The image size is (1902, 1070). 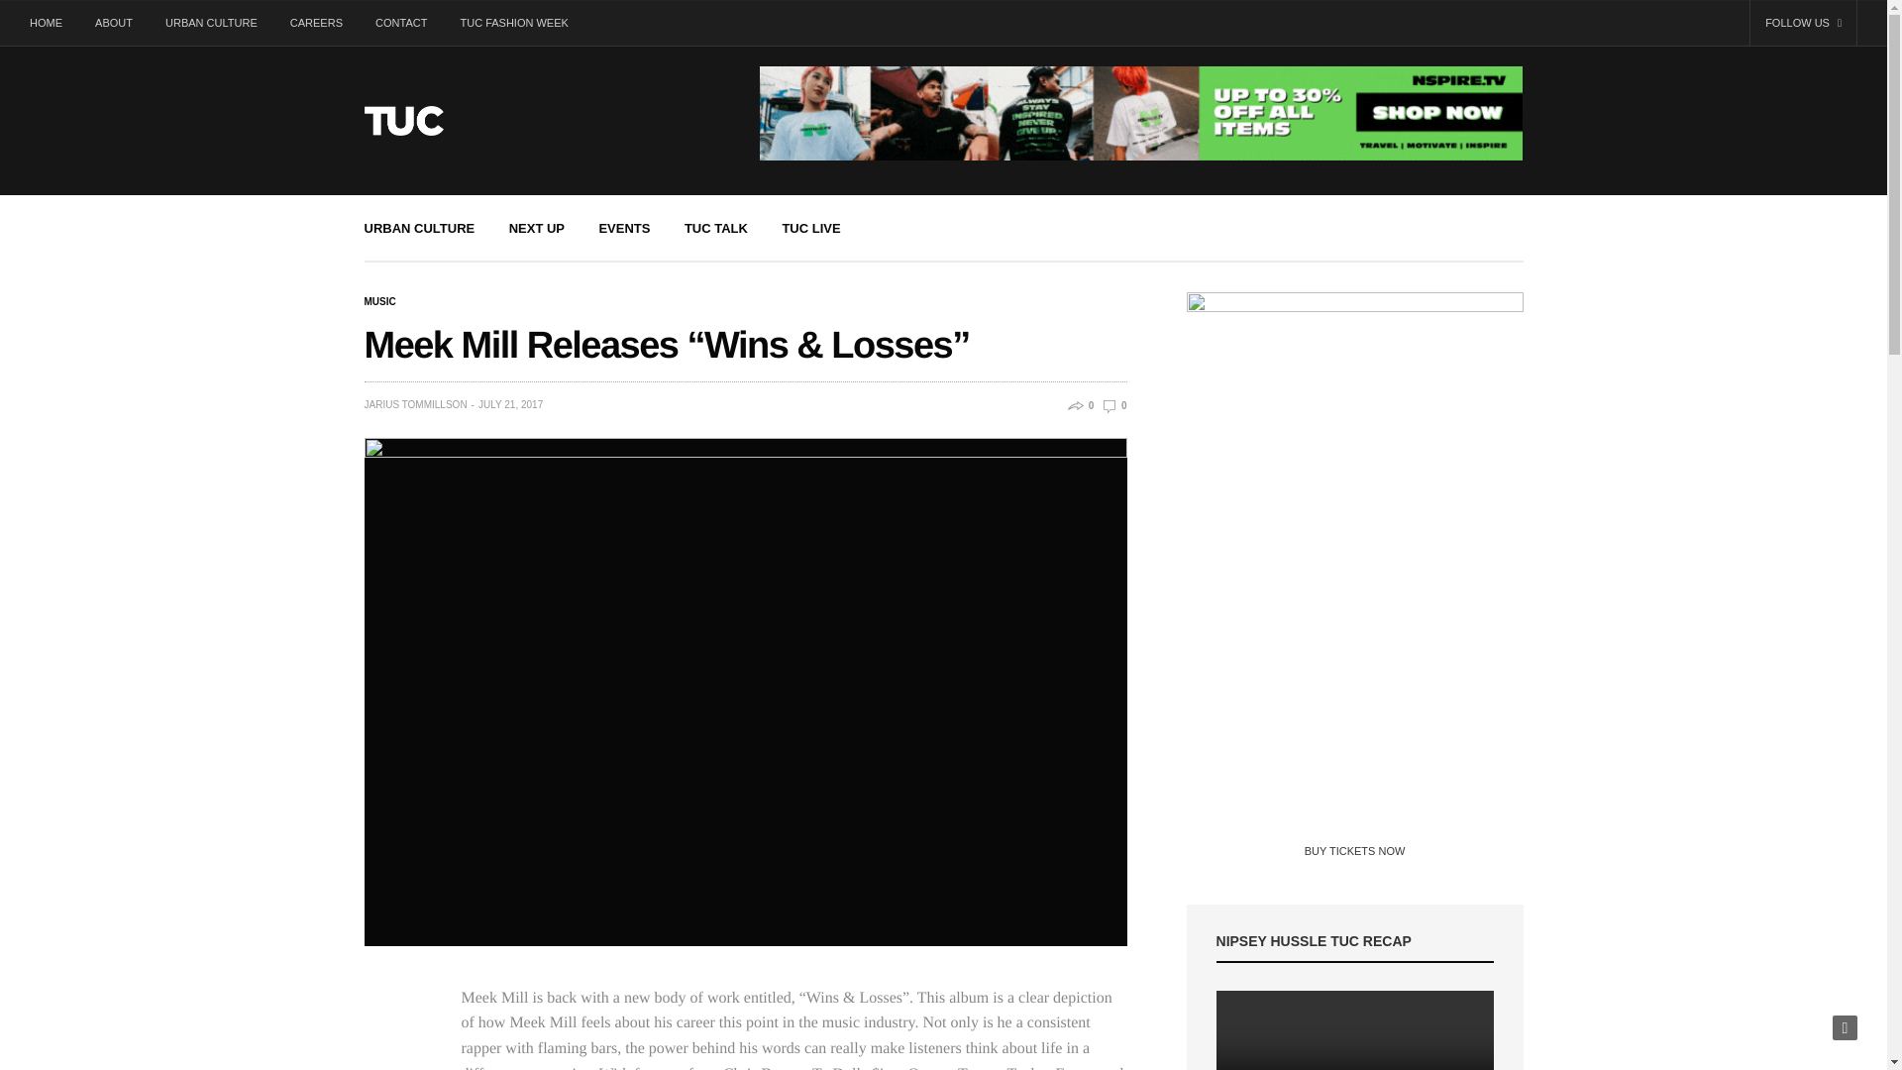 What do you see at coordinates (113, 23) in the screenshot?
I see `ABOUT` at bounding box center [113, 23].